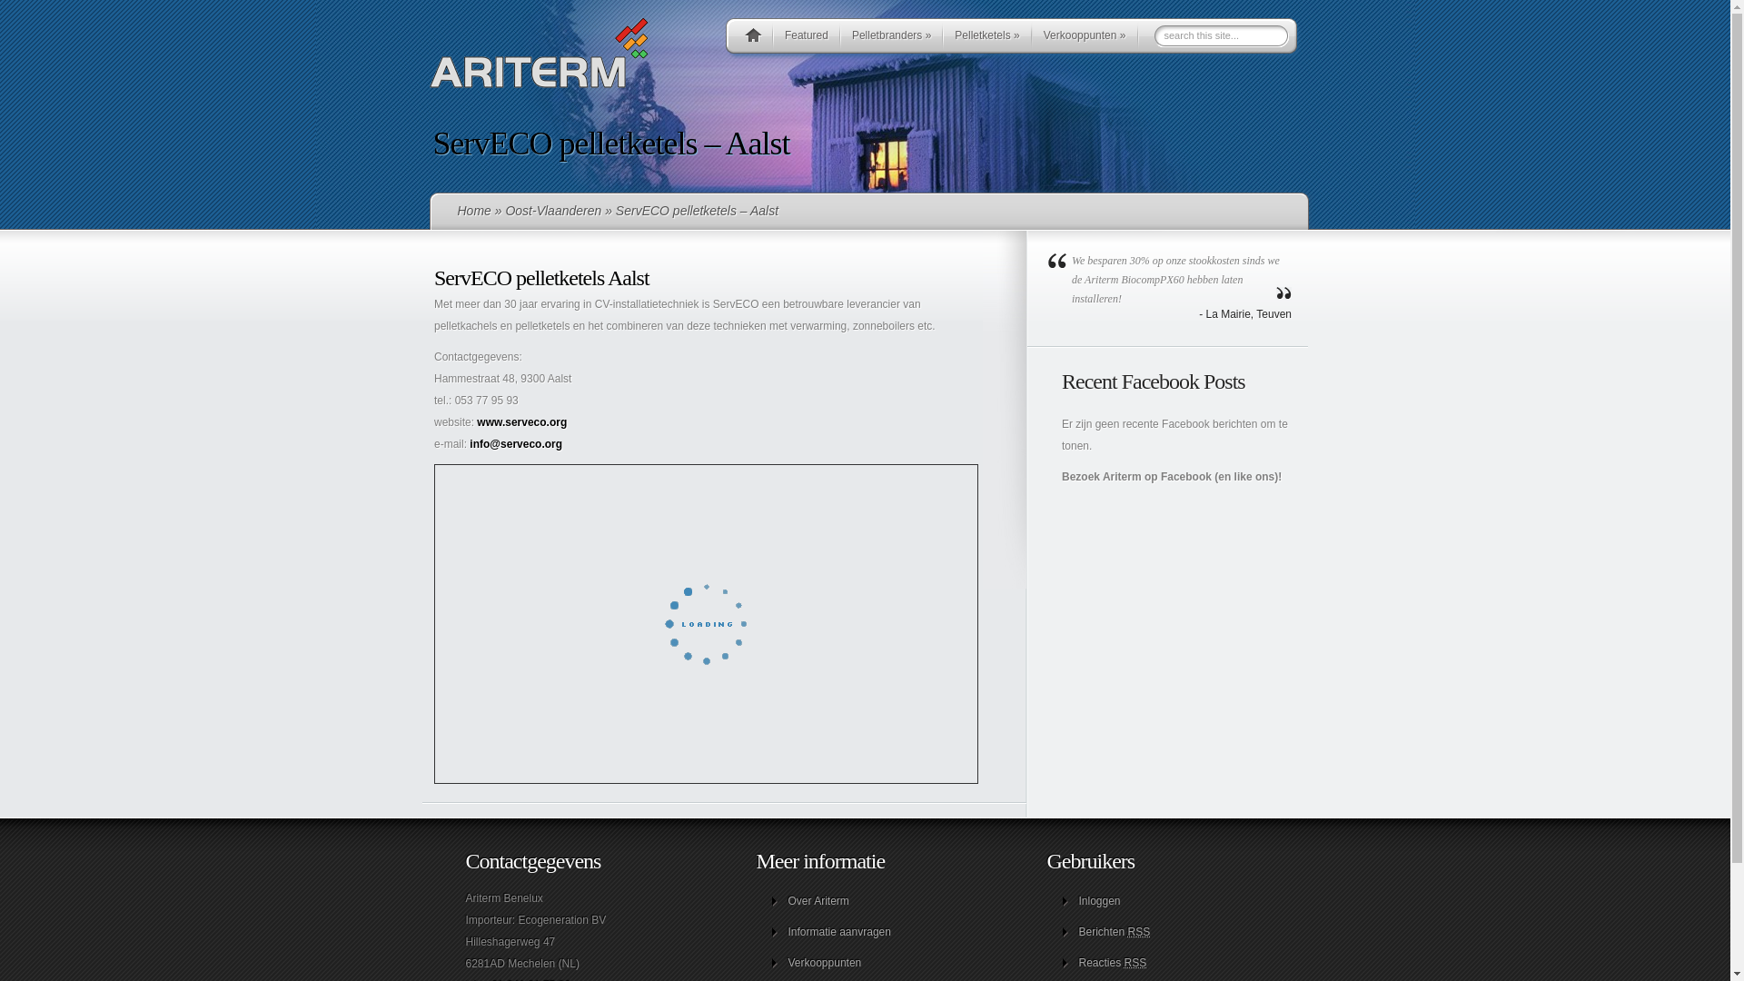 The image size is (1744, 981). Describe the element at coordinates (1172, 477) in the screenshot. I see `Bezoek Ariterm op Facebook (en like ons)!` at that location.